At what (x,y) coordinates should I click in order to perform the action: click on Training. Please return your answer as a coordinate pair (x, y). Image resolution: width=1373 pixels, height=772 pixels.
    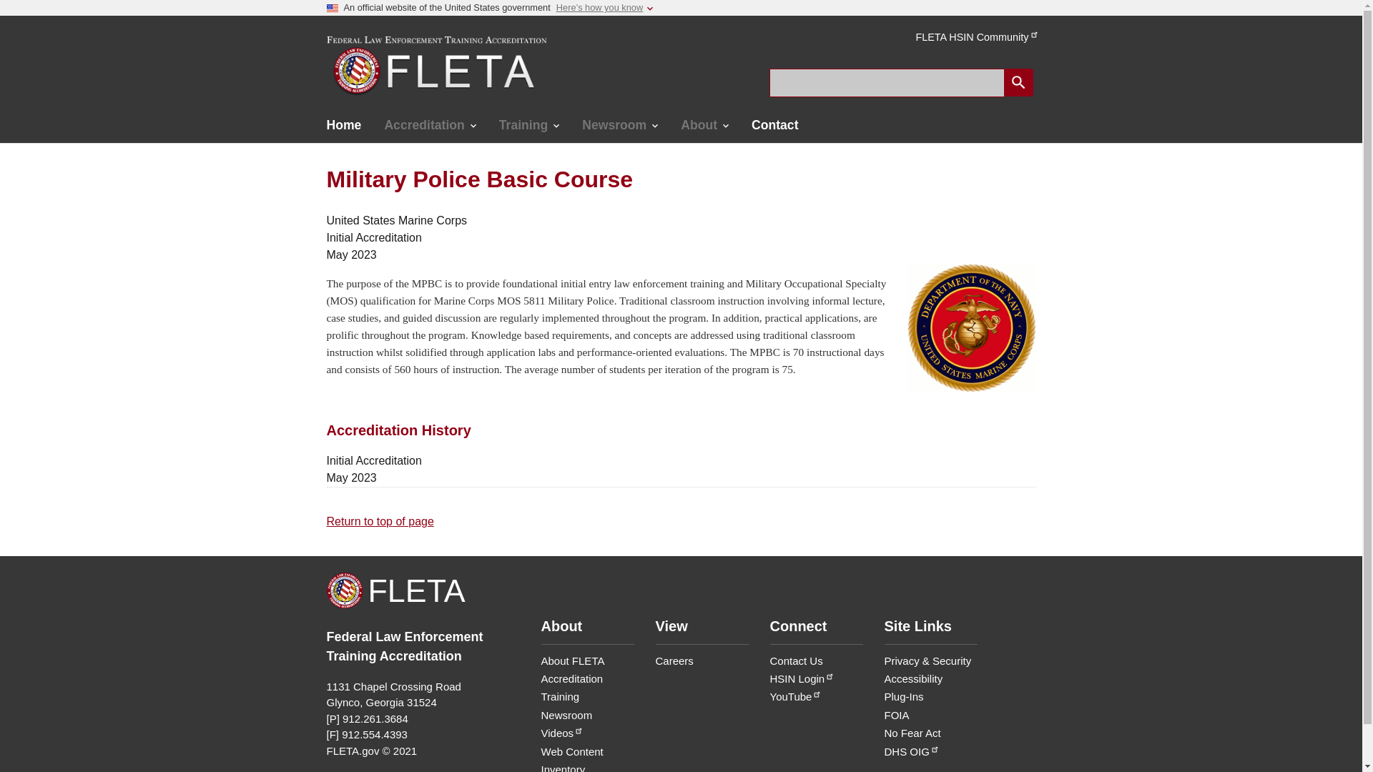
    Looking at the image, I should click on (560, 696).